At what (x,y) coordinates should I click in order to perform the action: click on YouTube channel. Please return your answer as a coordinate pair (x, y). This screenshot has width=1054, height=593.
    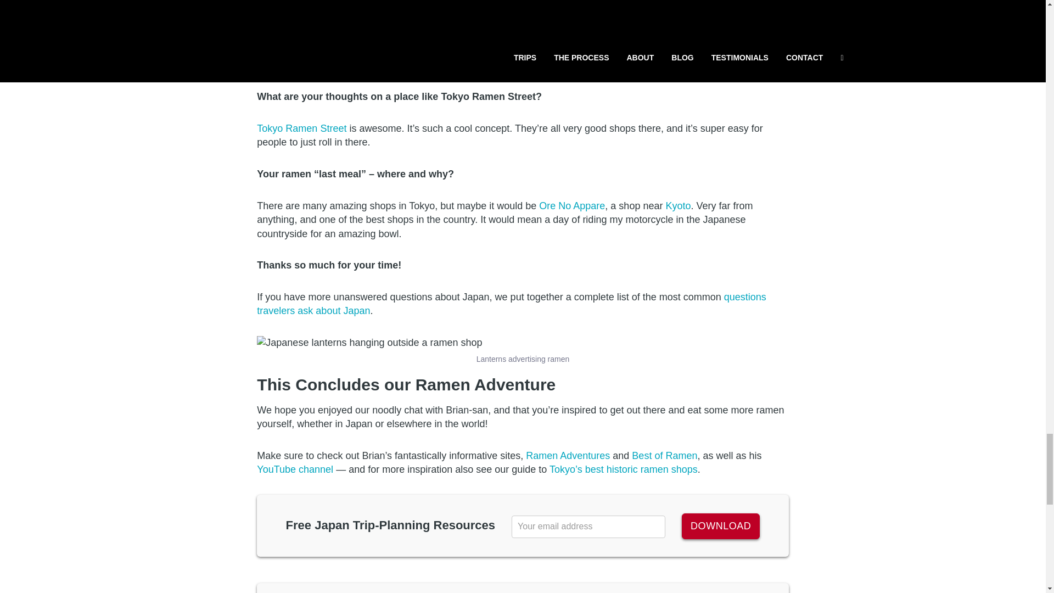
    Looking at the image, I should click on (295, 469).